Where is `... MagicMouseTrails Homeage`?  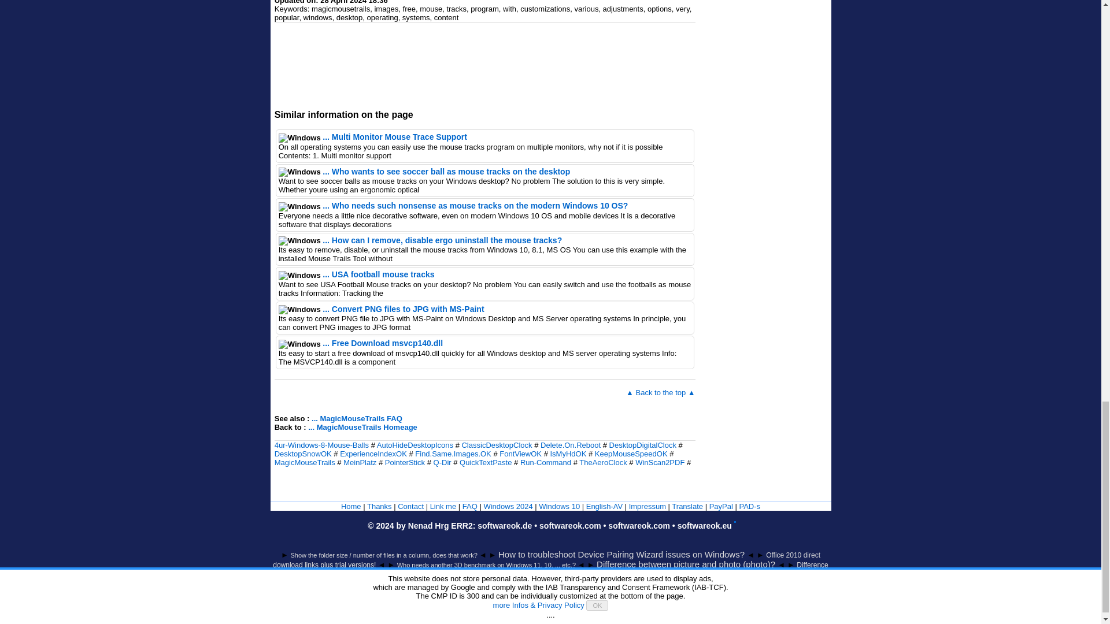 ... MagicMouseTrails Homeage is located at coordinates (362, 428).